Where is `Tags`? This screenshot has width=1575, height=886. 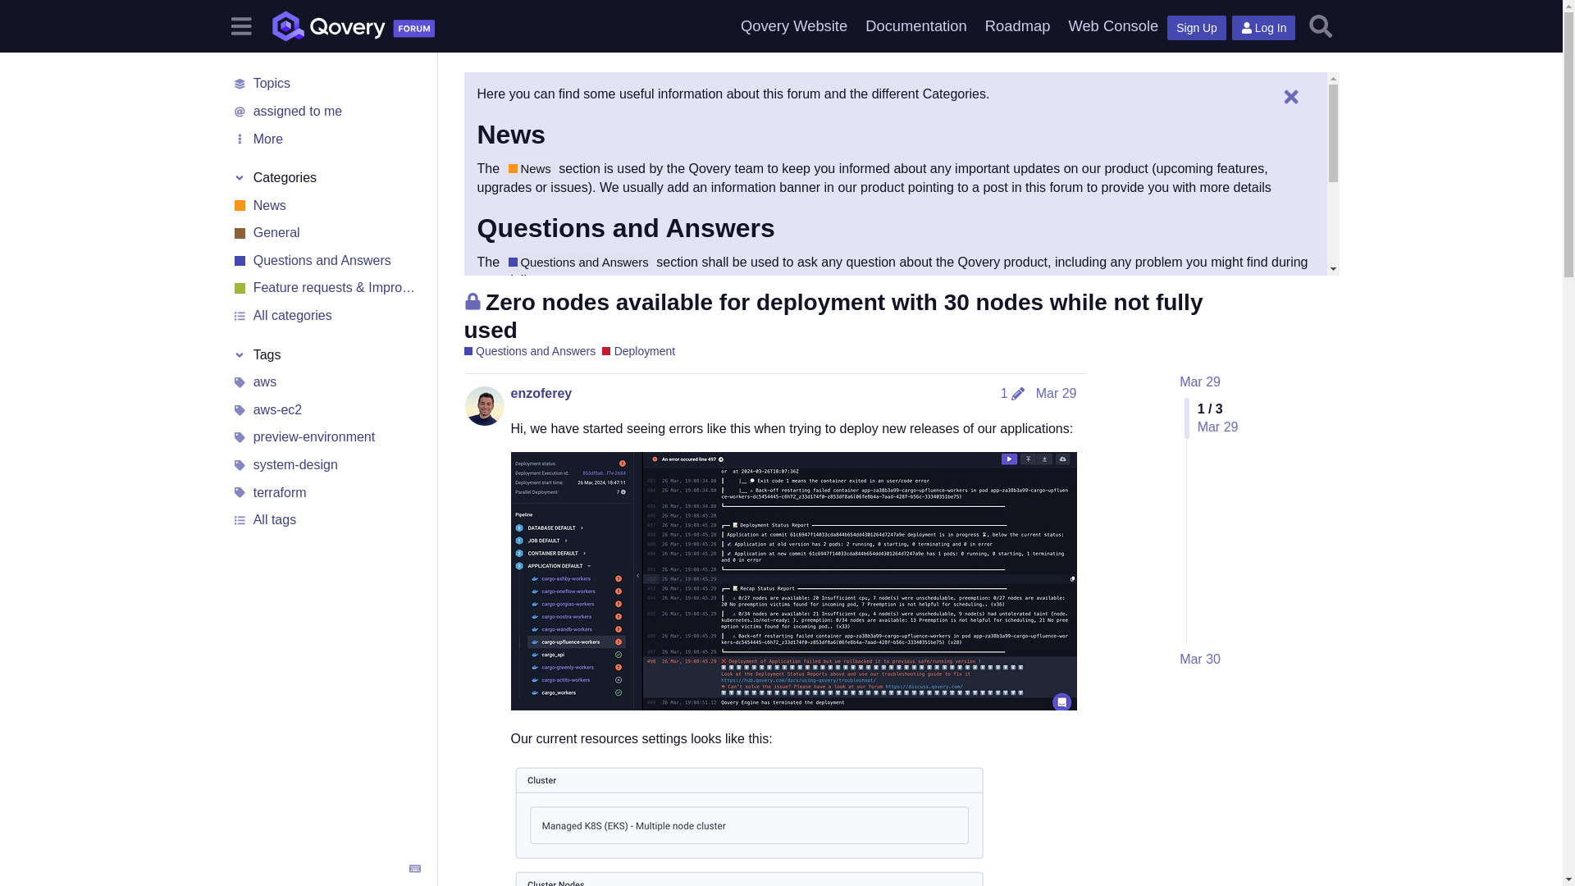 Tags is located at coordinates (326, 354).